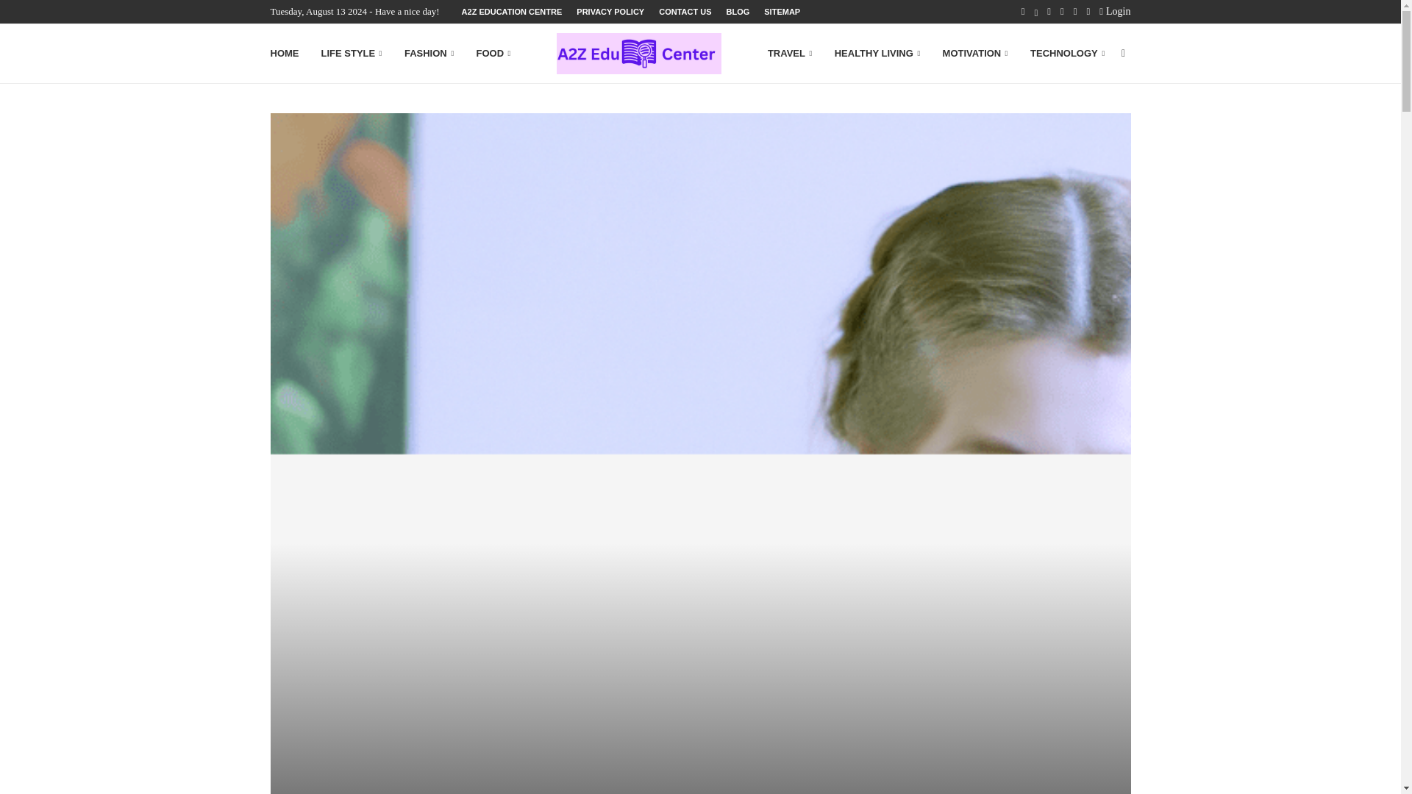 The width and height of the screenshot is (1412, 794). I want to click on CONTACT US, so click(685, 12).